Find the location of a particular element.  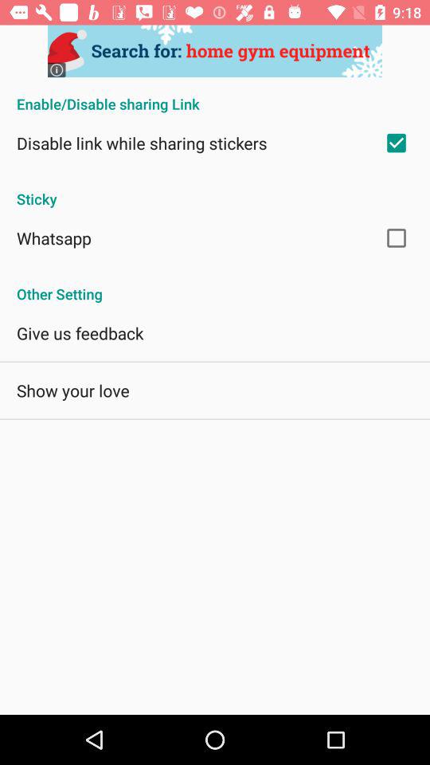

turn off item above the enable disable sharing app is located at coordinates (215, 51).